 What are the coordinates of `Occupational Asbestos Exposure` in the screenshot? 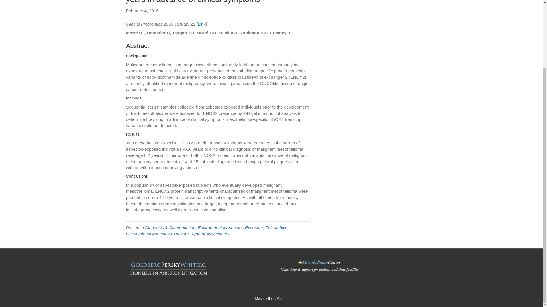 It's located at (157, 234).